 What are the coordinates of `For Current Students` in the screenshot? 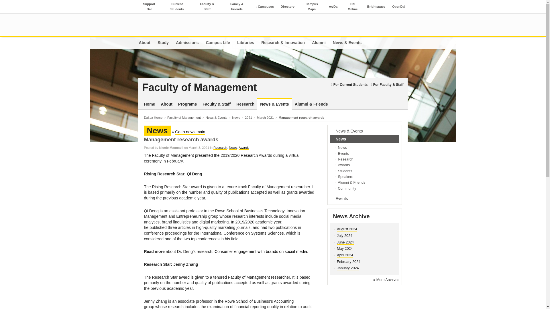 It's located at (349, 85).